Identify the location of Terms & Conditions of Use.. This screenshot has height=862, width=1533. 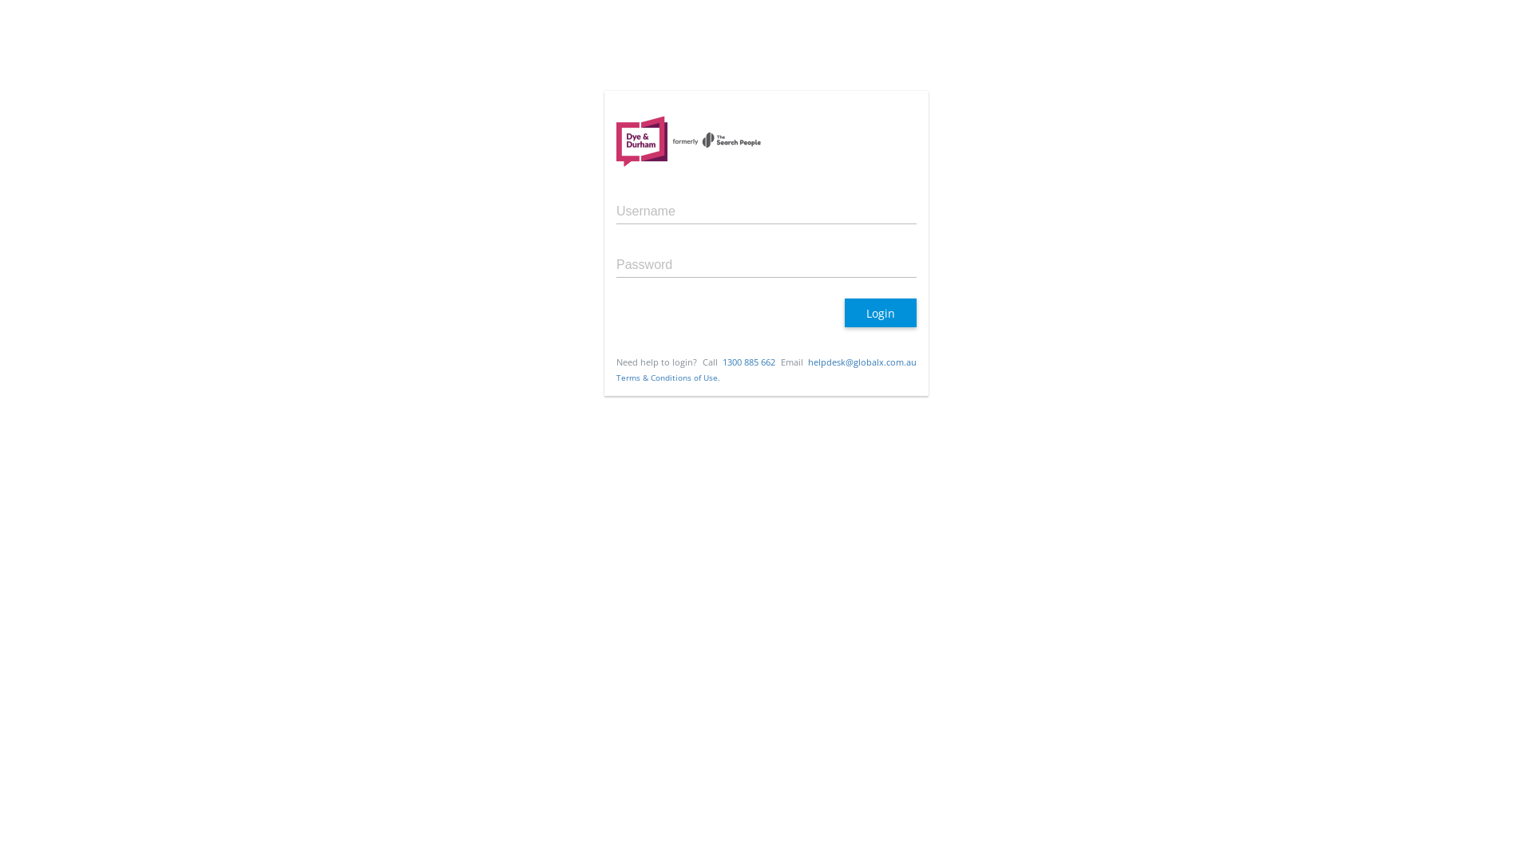
(668, 378).